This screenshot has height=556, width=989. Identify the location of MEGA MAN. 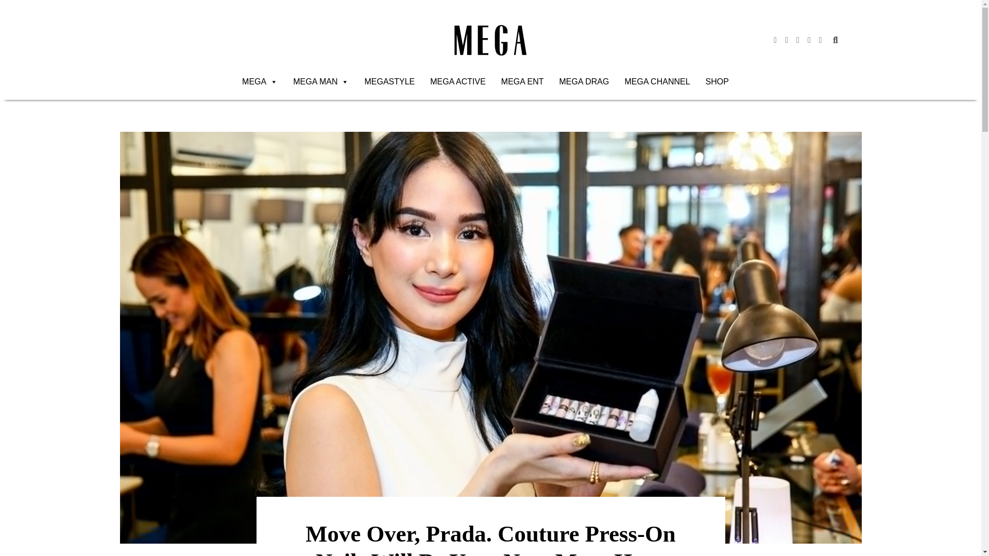
(320, 82).